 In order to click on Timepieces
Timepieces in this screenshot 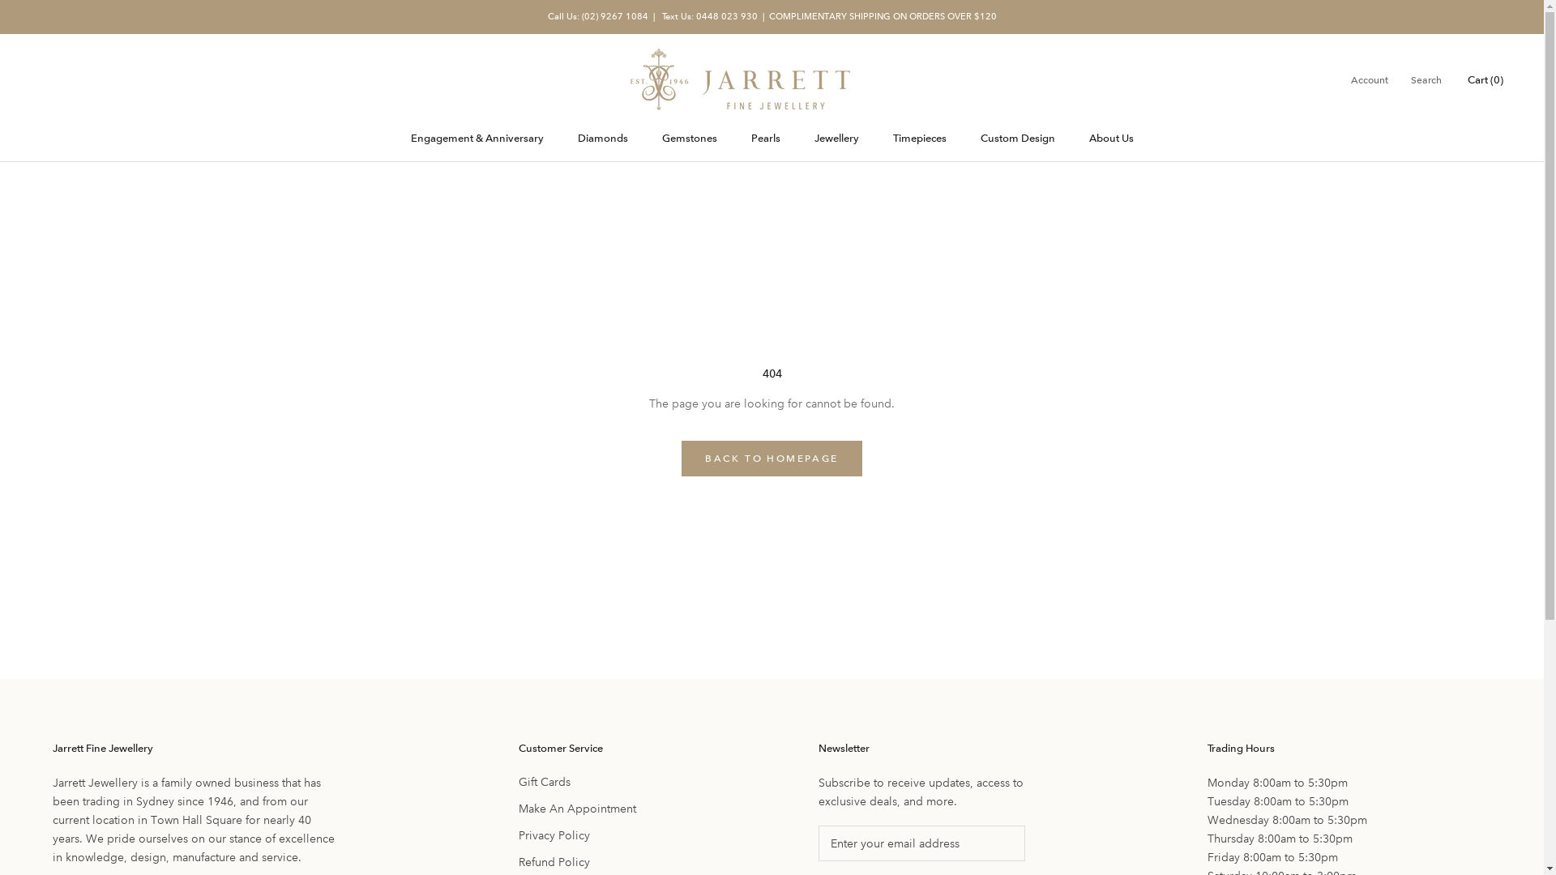, I will do `click(920, 138)`.